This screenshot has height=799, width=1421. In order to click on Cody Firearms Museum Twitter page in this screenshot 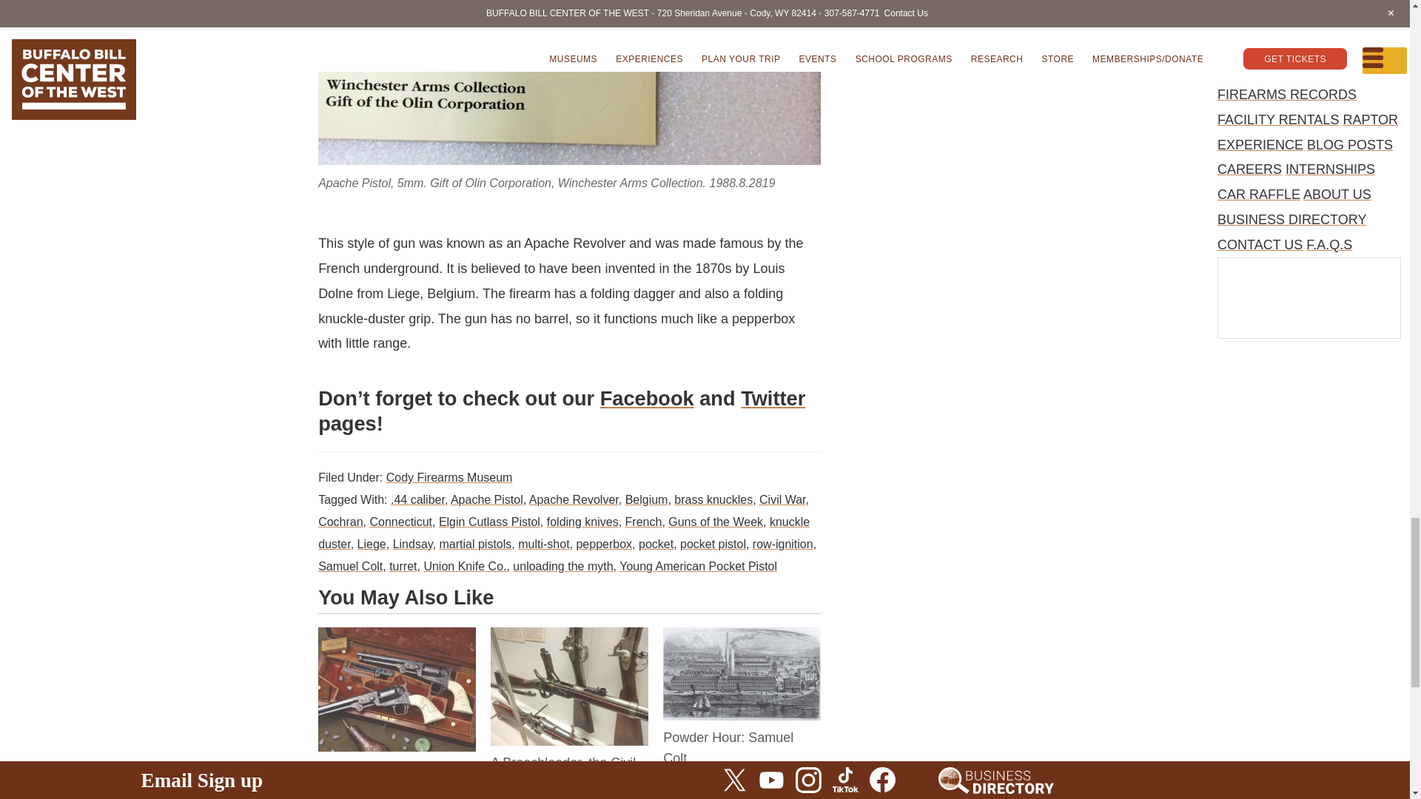, I will do `click(773, 398)`.